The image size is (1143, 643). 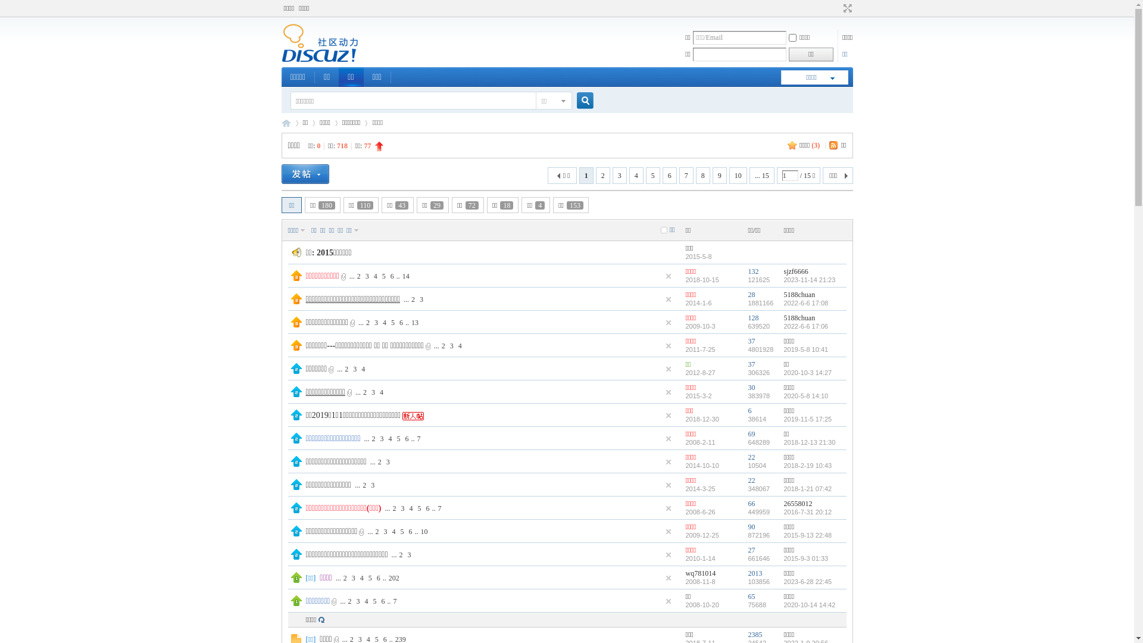 What do you see at coordinates (373, 485) in the screenshot?
I see `3` at bounding box center [373, 485].